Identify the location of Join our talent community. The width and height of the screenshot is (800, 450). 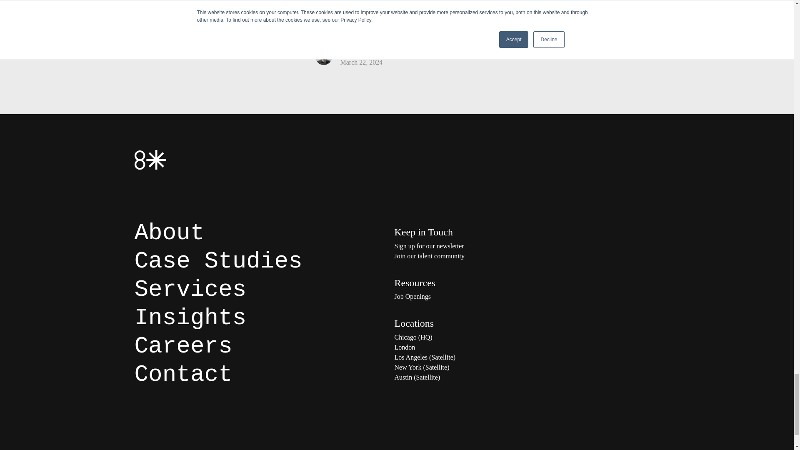
(477, 256).